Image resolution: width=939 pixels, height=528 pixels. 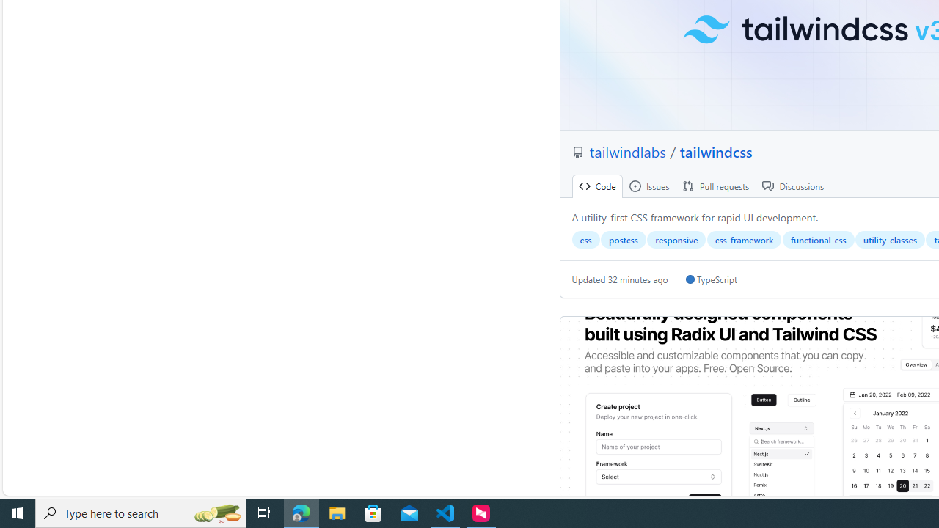 I want to click on  Issues, so click(x=648, y=186).